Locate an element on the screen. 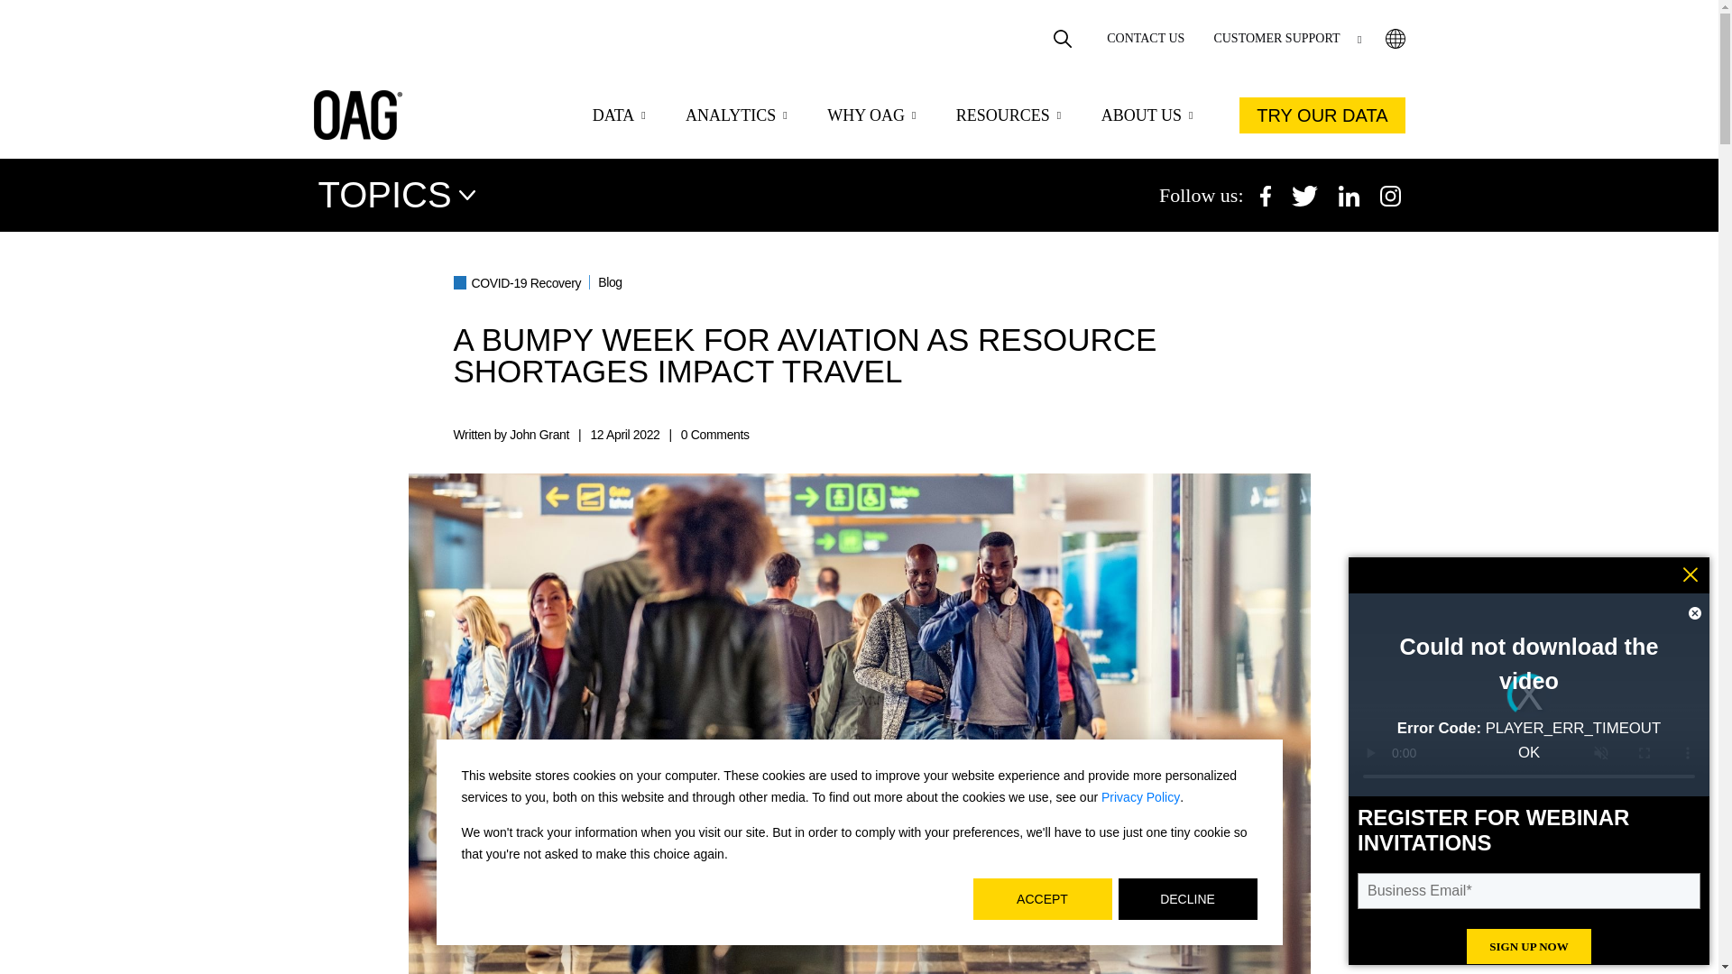 The height and width of the screenshot is (974, 1732). Privacy Policy is located at coordinates (1140, 797).